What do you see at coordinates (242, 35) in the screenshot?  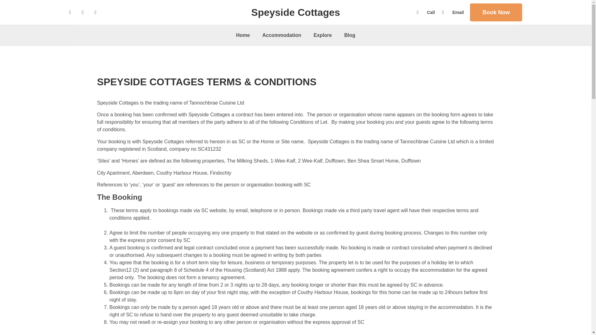 I see `Home` at bounding box center [242, 35].